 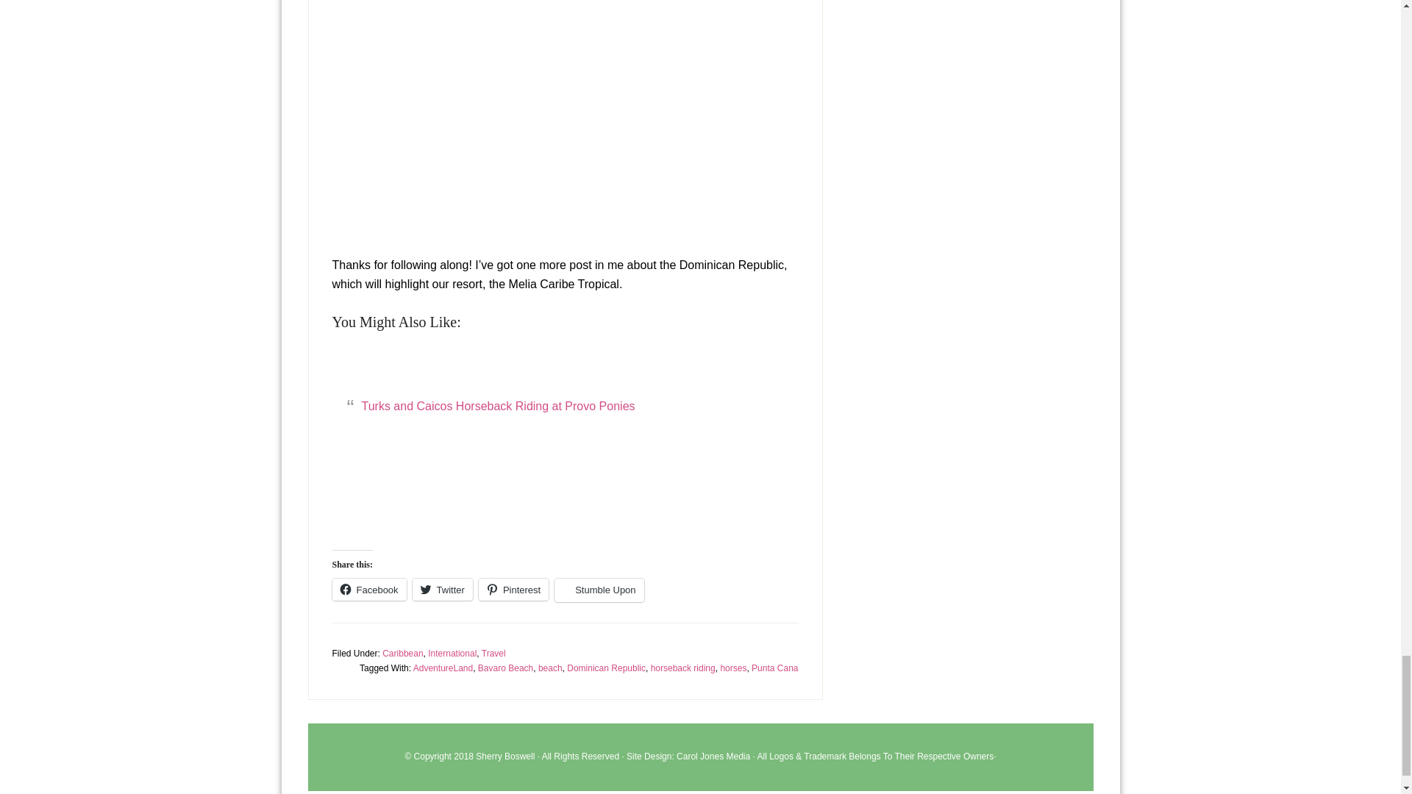 I want to click on AdventureLand, so click(x=443, y=668).